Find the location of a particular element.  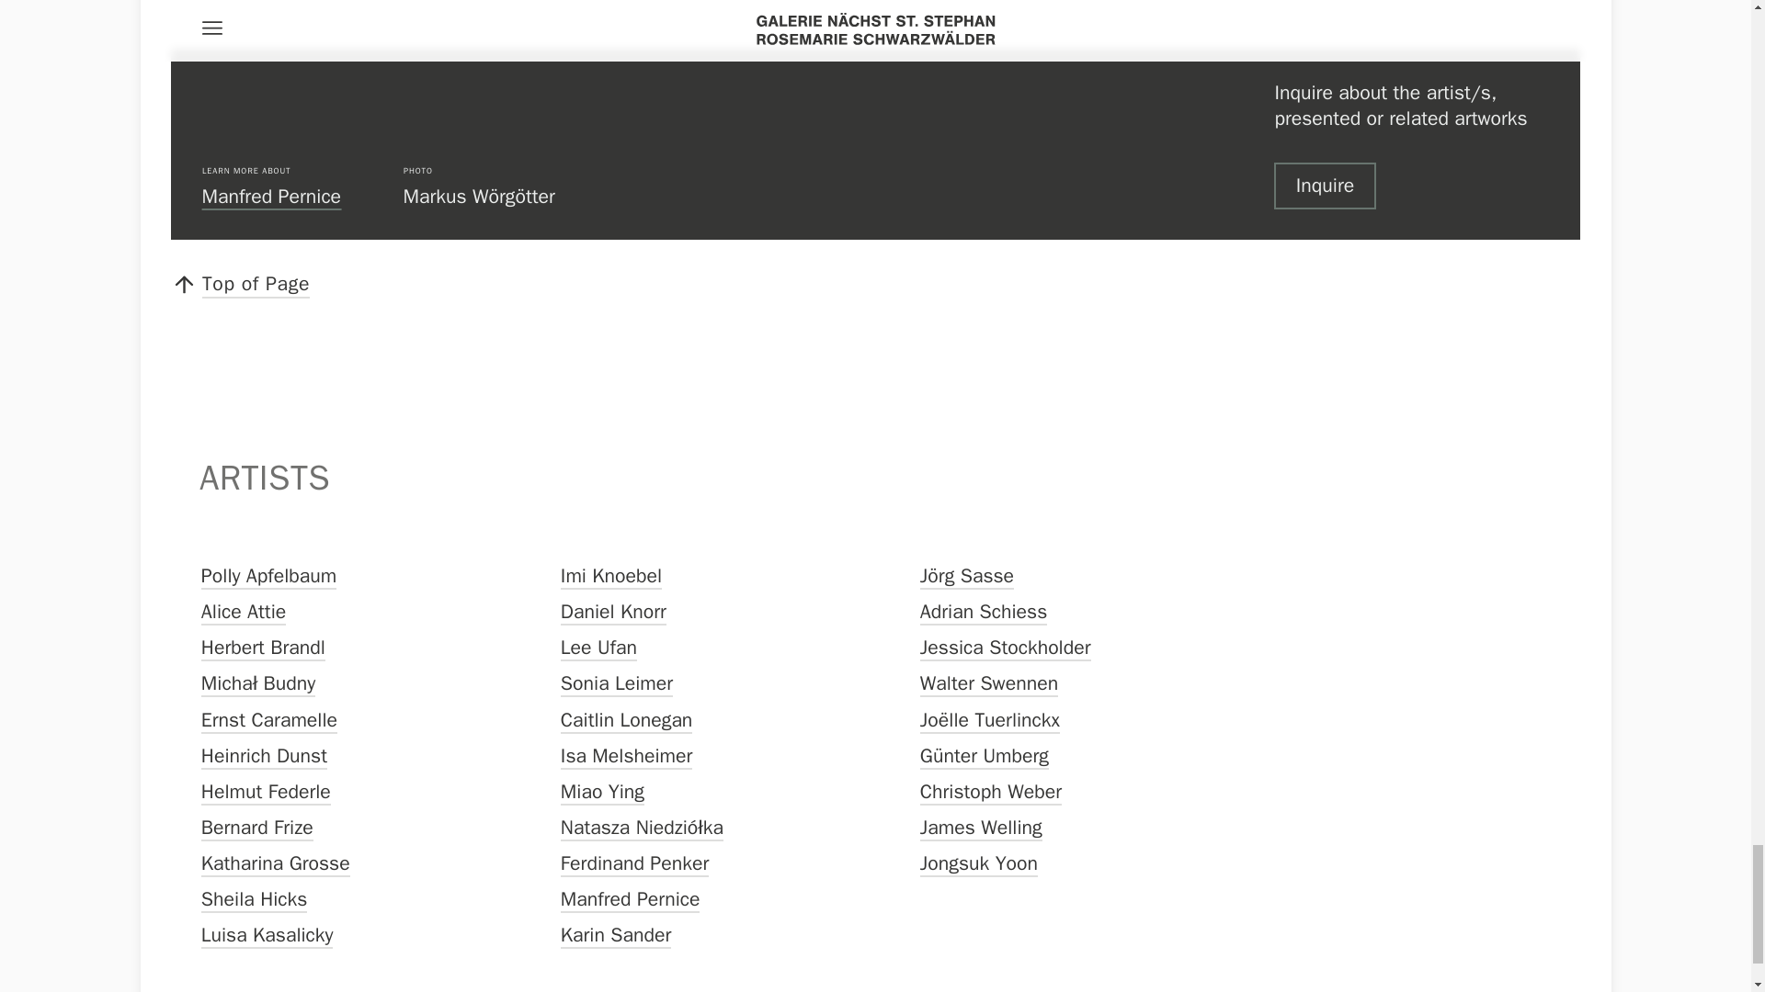

Sheila Hicks is located at coordinates (254, 899).